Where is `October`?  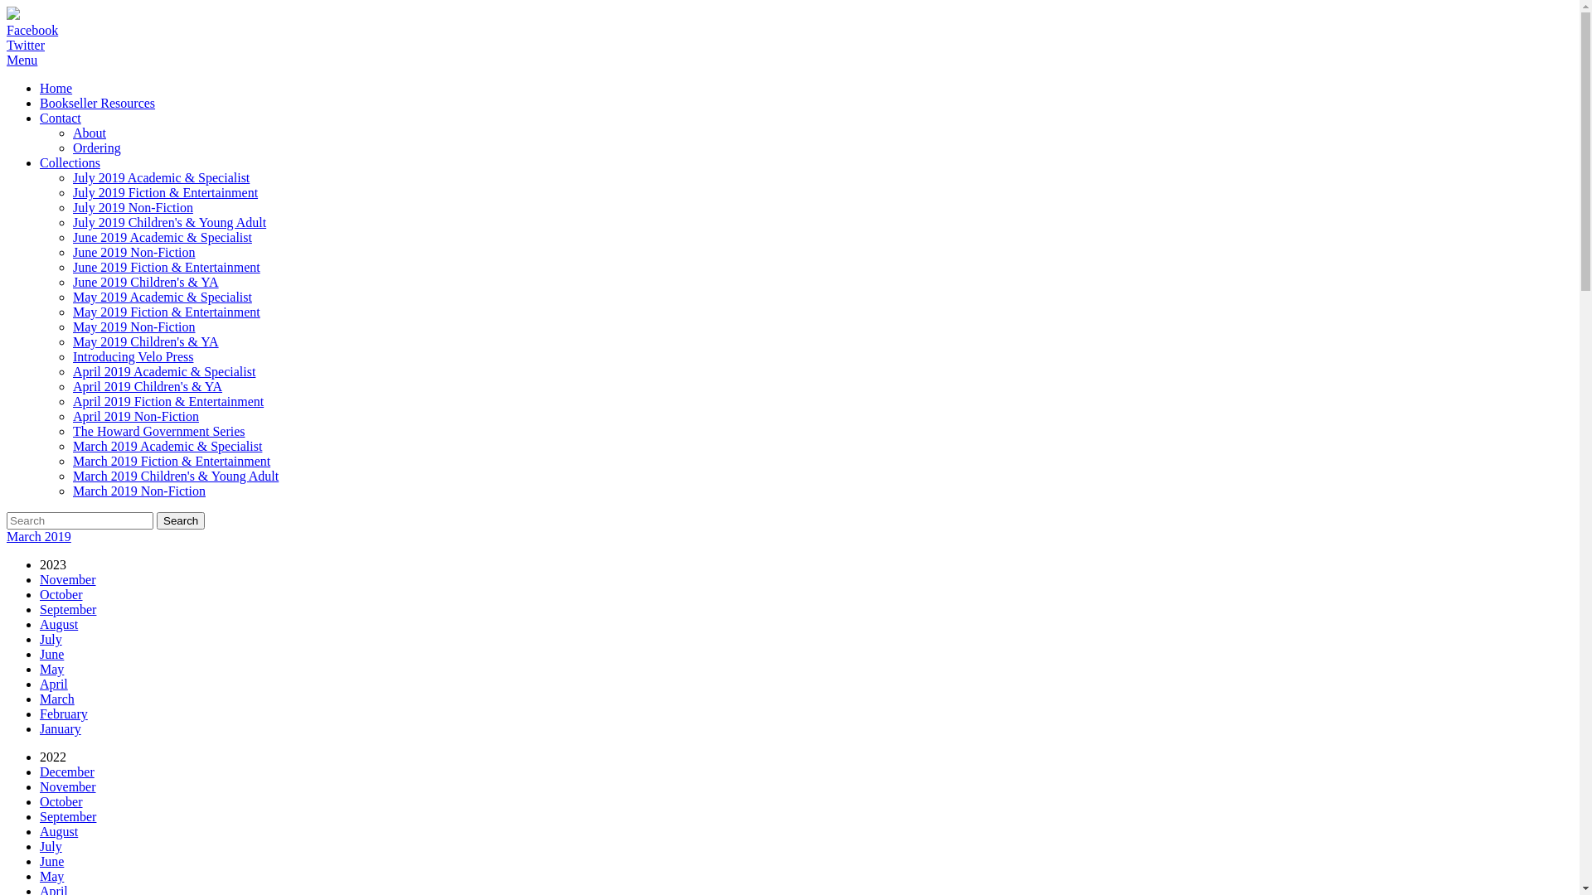
October is located at coordinates (61, 802).